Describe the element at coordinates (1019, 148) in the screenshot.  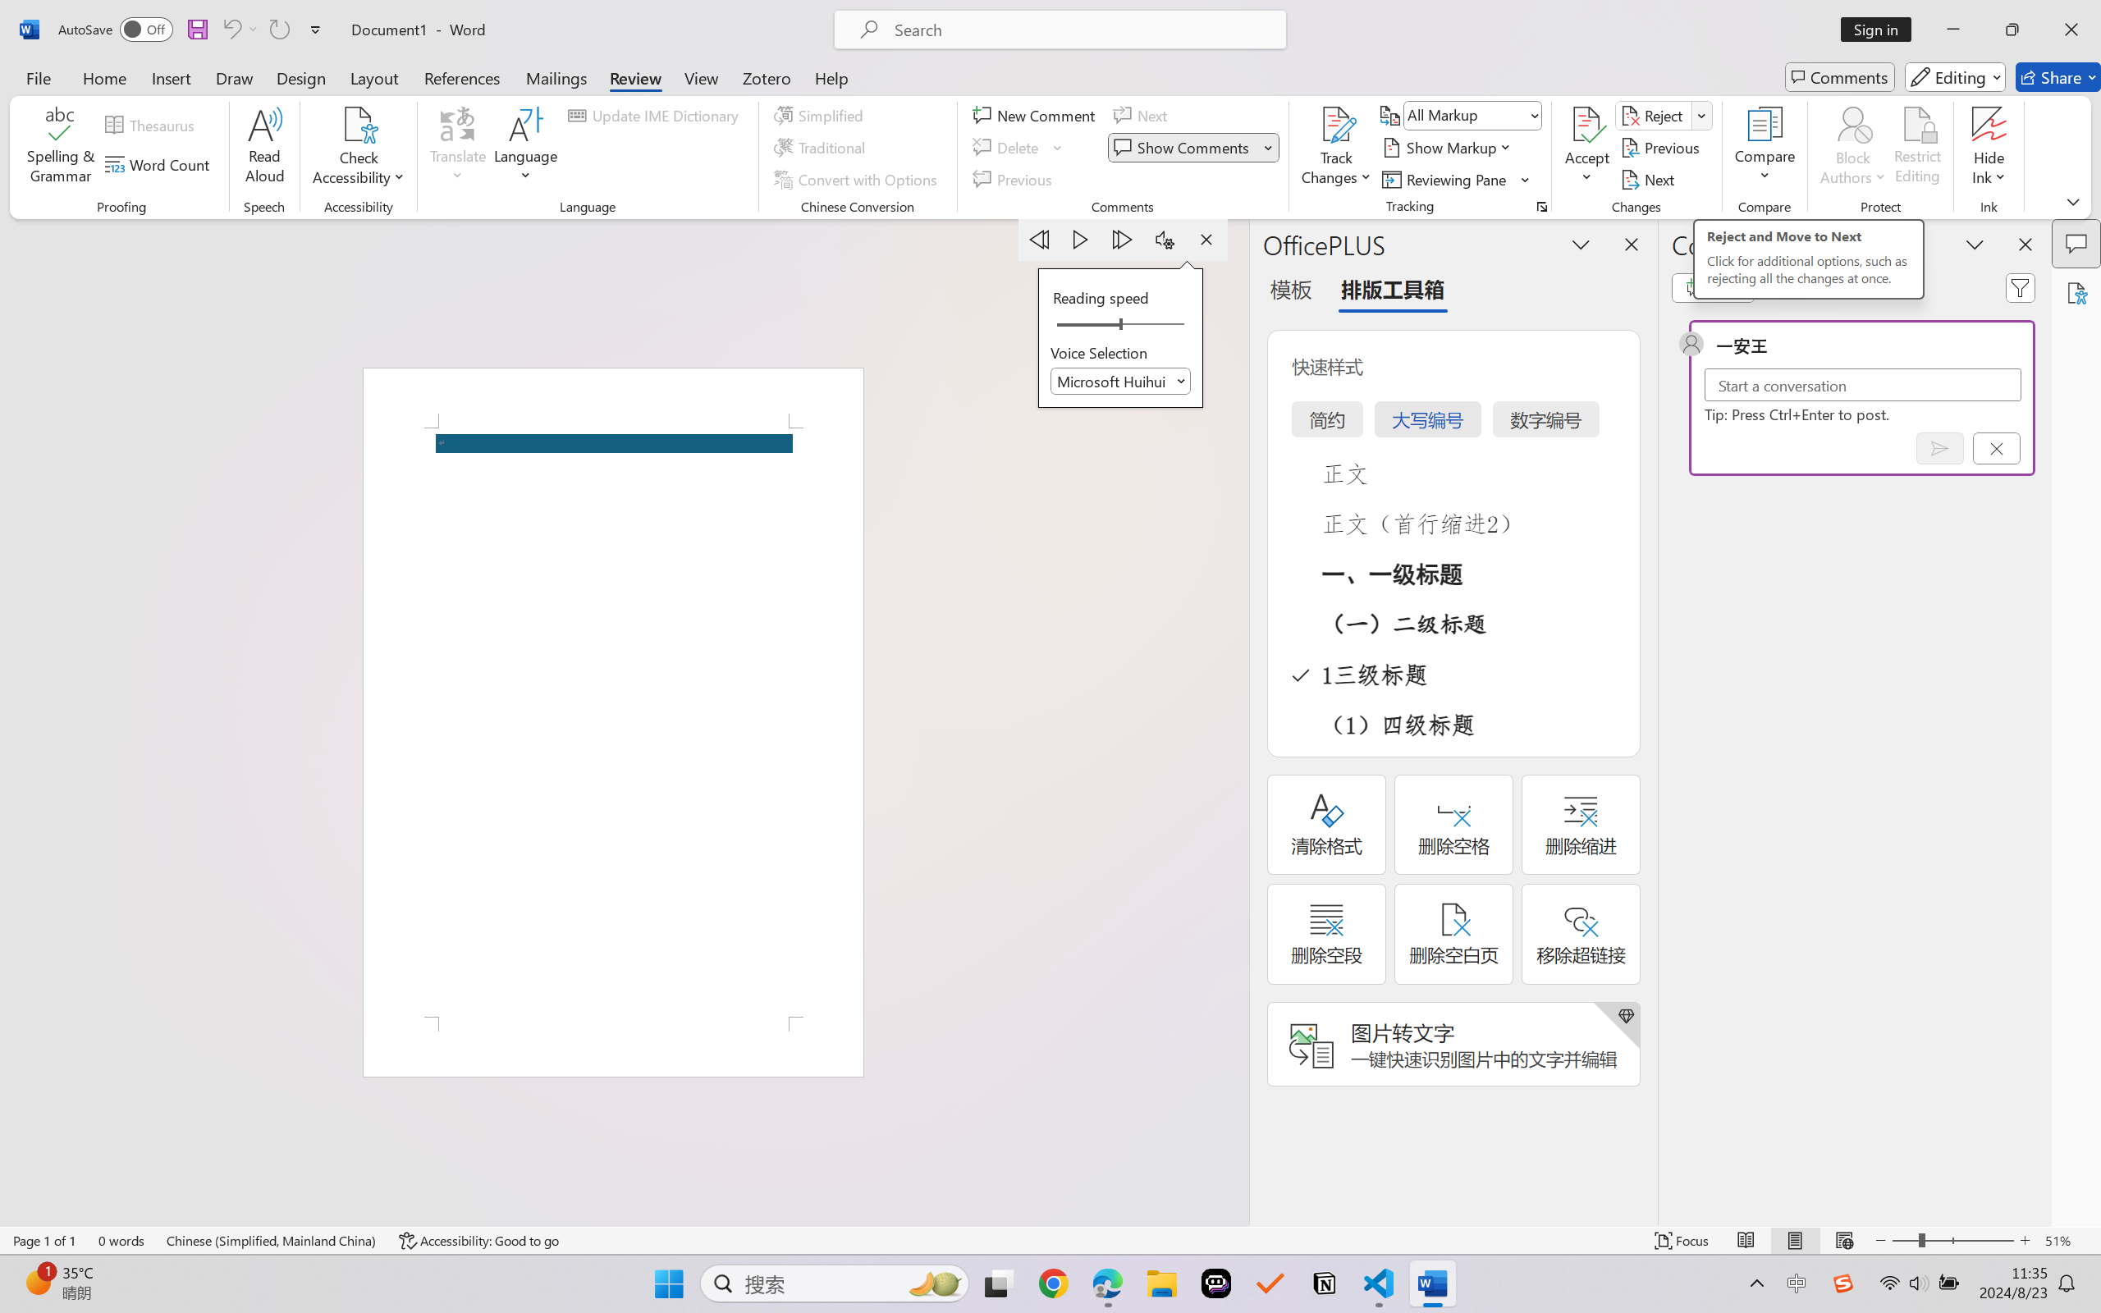
I see `Delete` at that location.